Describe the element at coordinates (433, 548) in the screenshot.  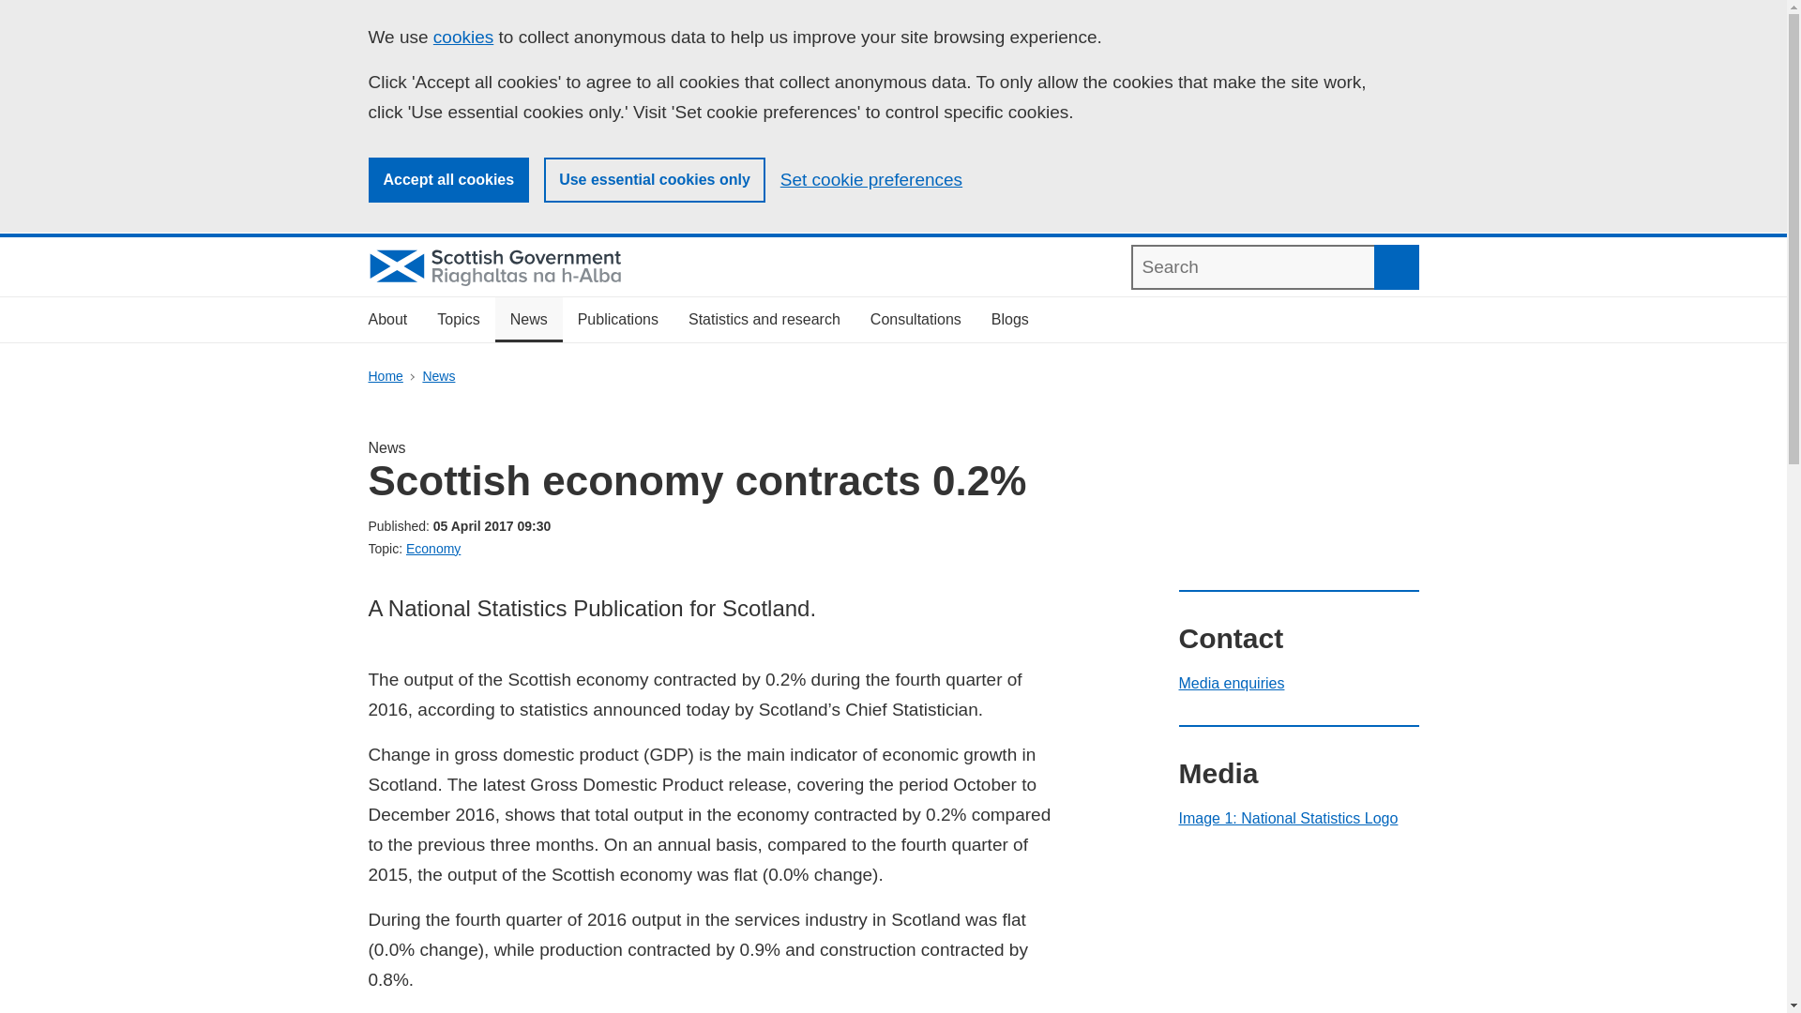
I see `Economy` at that location.